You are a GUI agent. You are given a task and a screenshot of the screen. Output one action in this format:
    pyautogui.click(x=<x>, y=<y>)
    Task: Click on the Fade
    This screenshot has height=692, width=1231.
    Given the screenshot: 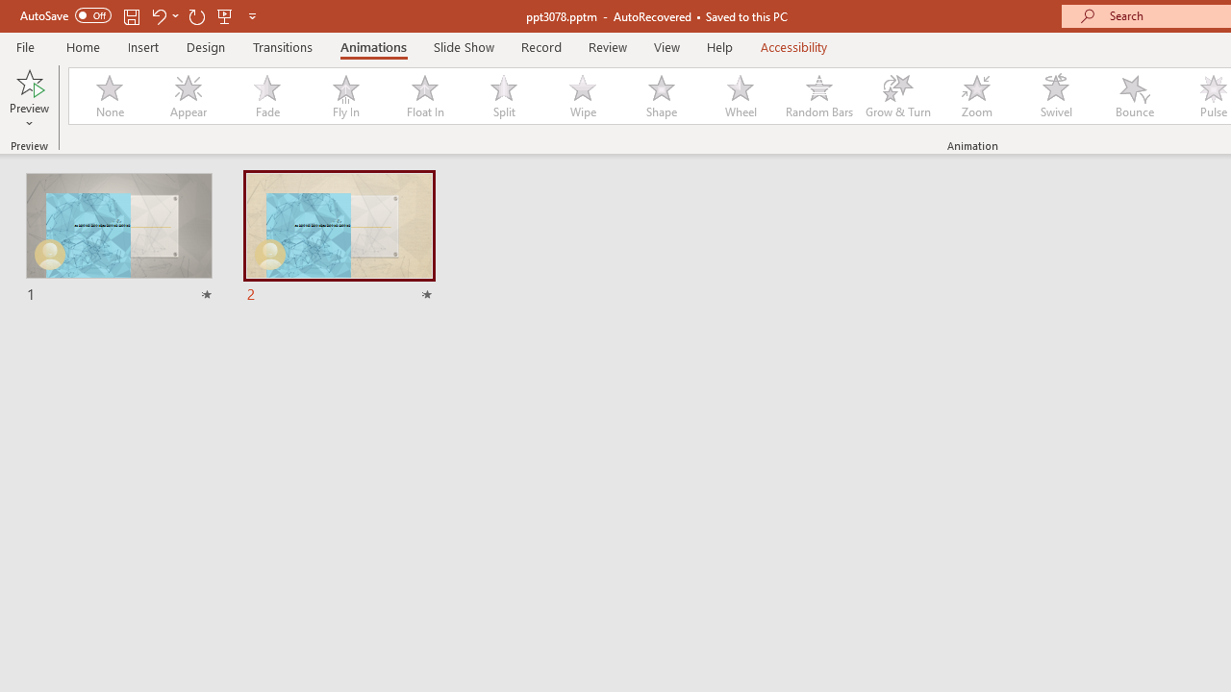 What is the action you would take?
    pyautogui.click(x=266, y=96)
    